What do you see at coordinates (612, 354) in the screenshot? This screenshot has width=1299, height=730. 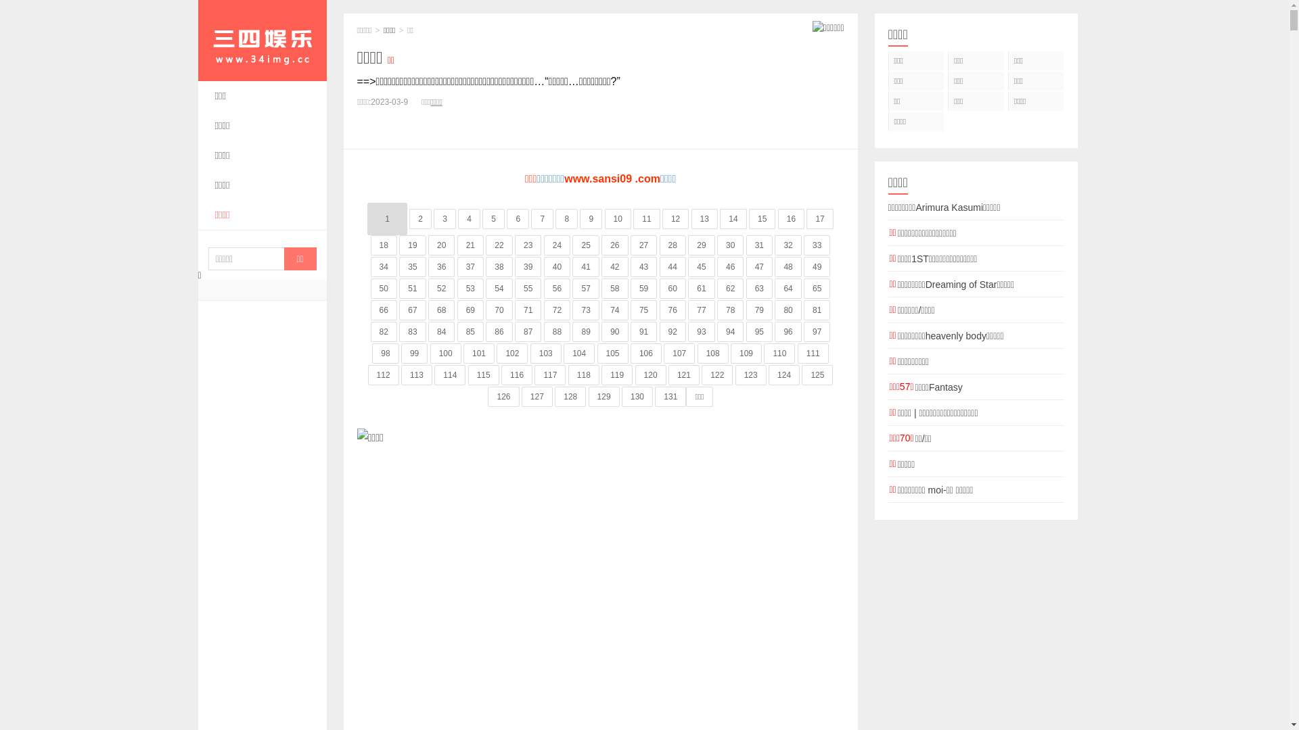 I see `105` at bounding box center [612, 354].